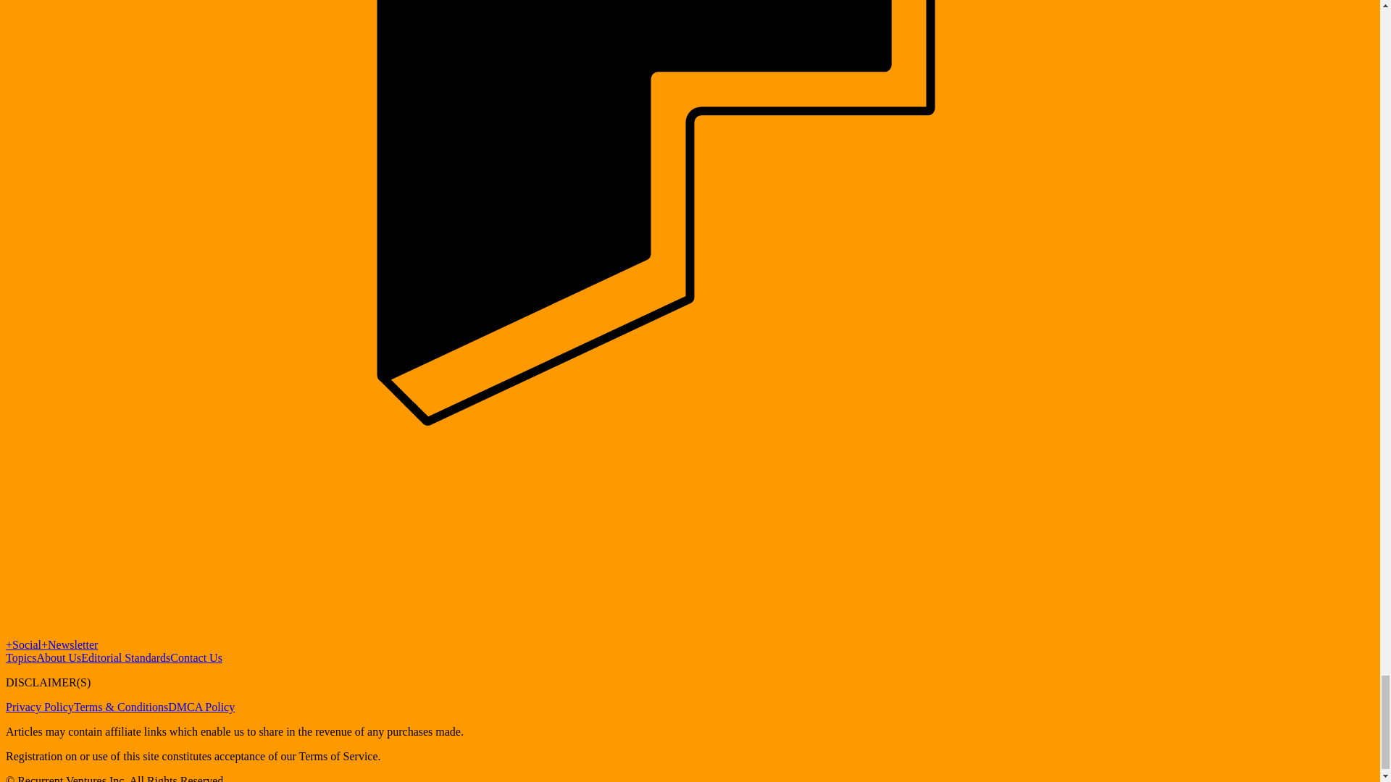  I want to click on Topics, so click(20, 657).